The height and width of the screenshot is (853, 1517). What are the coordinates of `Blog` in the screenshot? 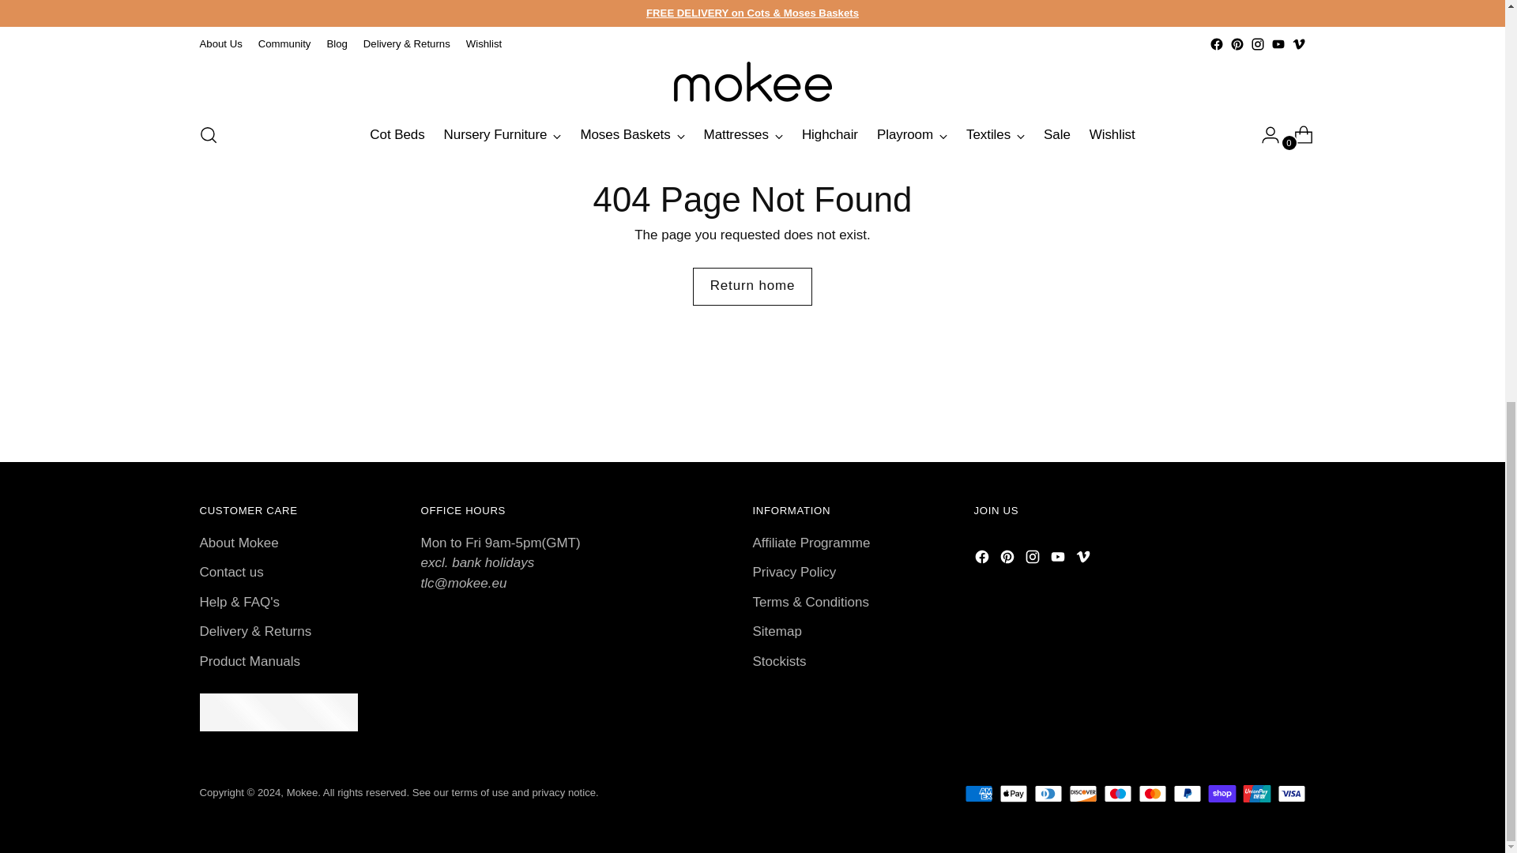 It's located at (337, 43).